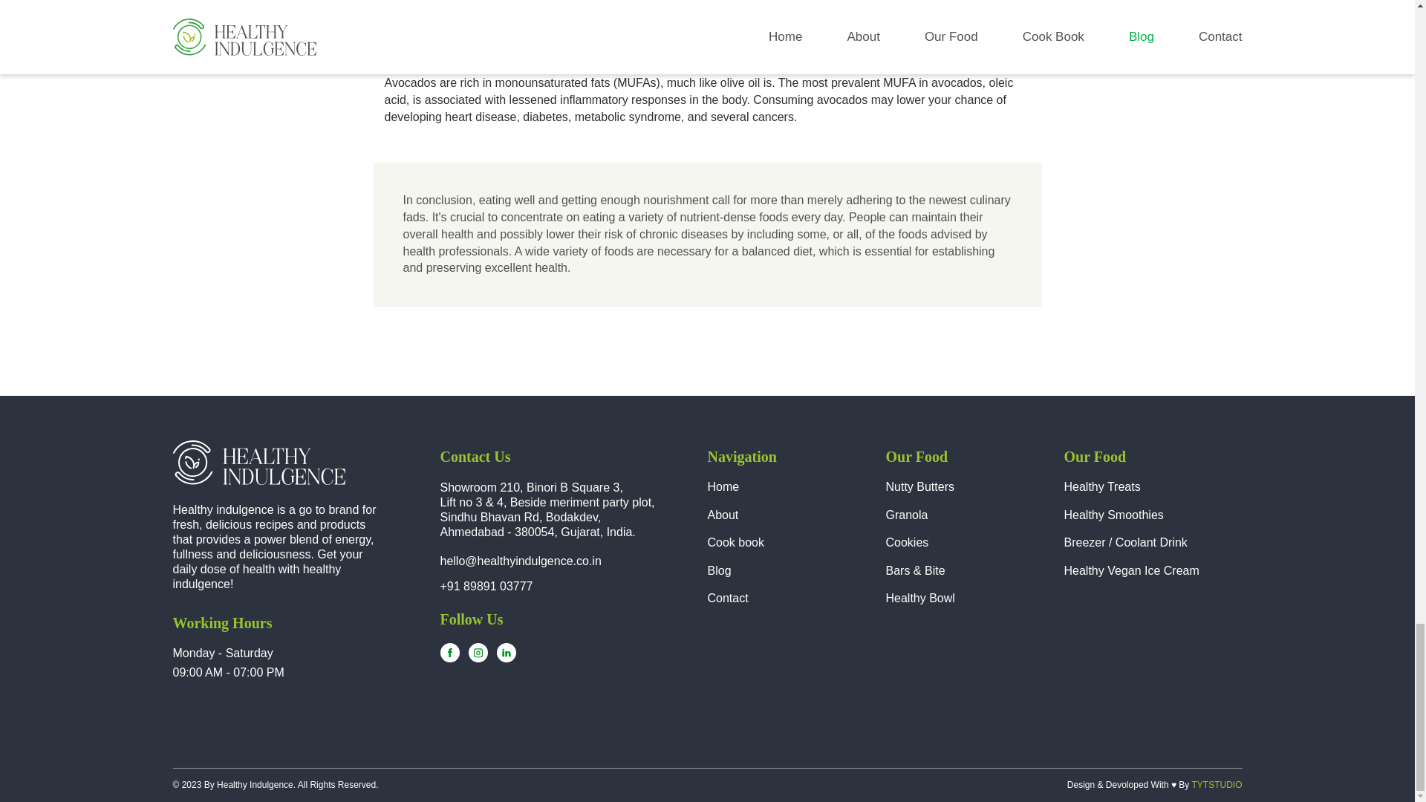 The width and height of the screenshot is (1426, 802). Describe the element at coordinates (919, 599) in the screenshot. I see `Healthy Bowl` at that location.